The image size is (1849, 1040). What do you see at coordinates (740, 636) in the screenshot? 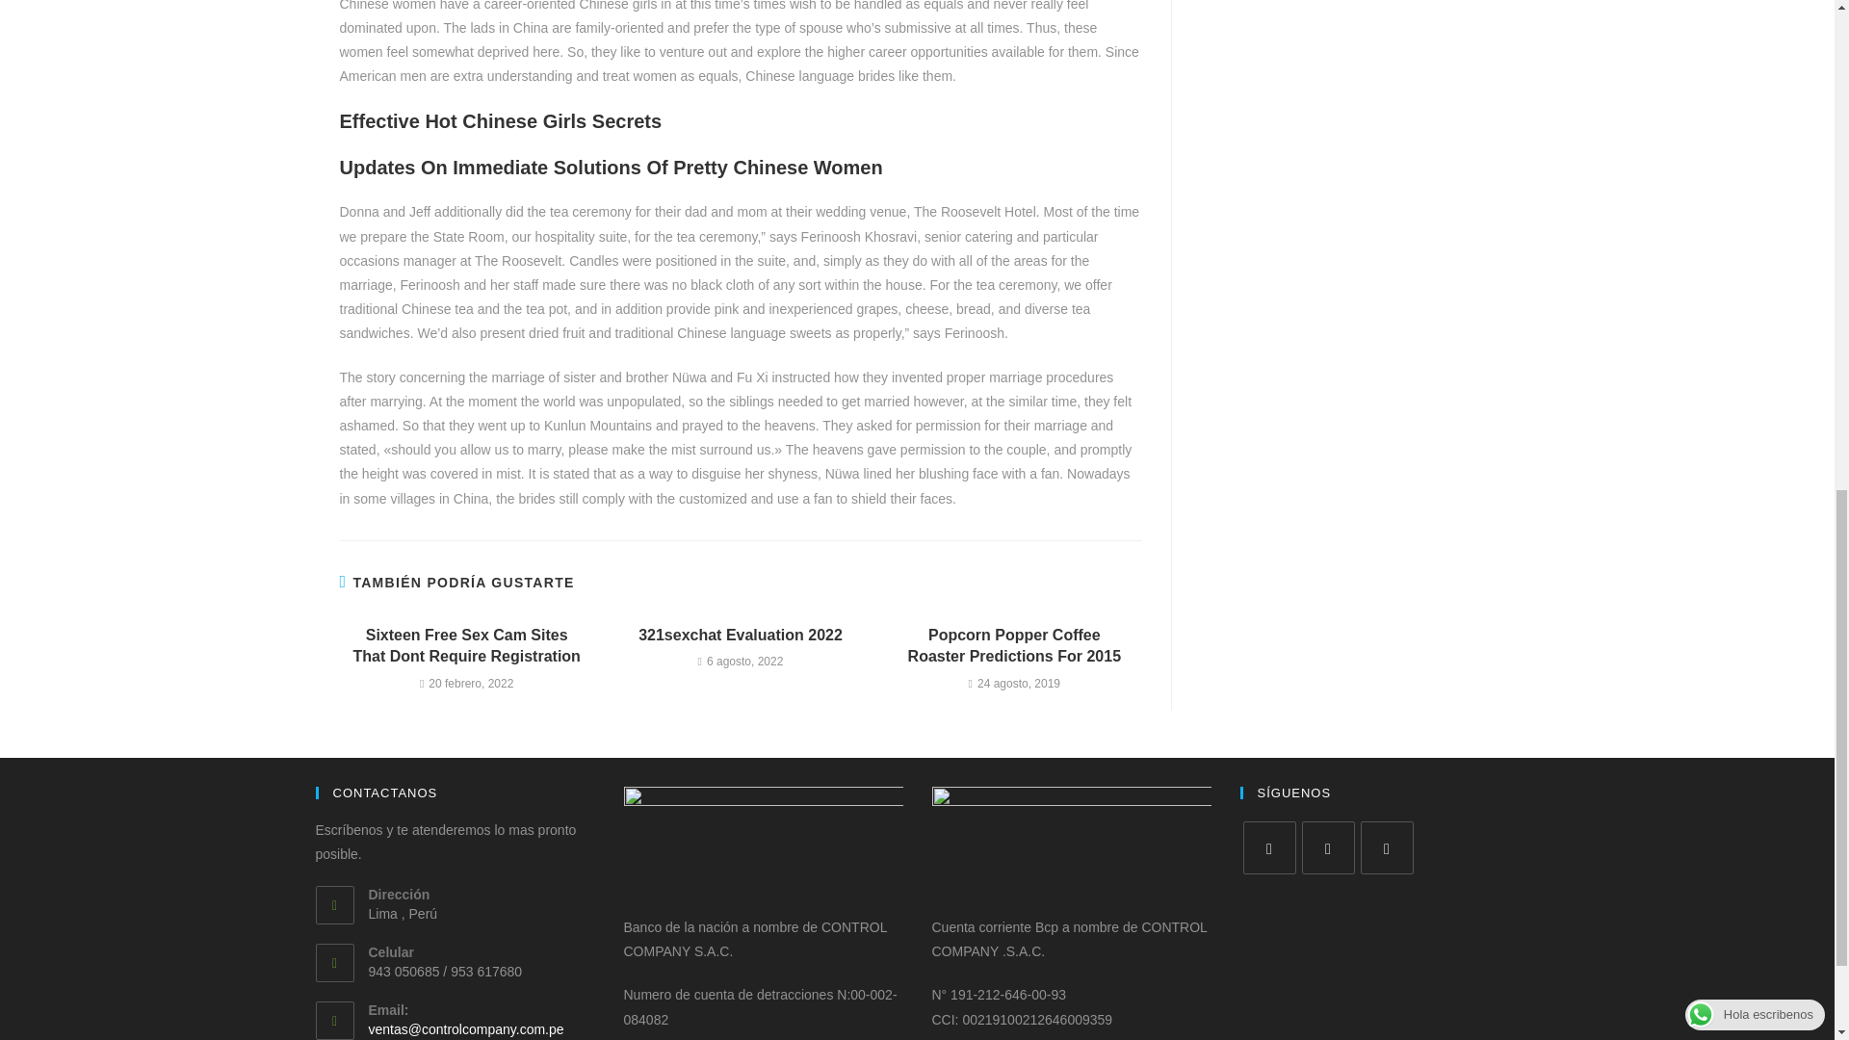
I see `321sexchat Evaluation 2022` at bounding box center [740, 636].